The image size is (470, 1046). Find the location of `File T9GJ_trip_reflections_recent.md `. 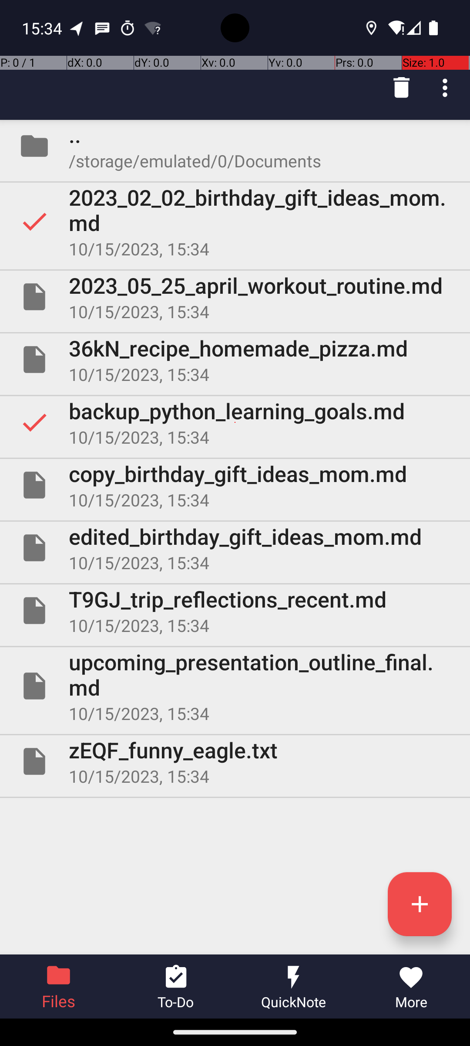

File T9GJ_trip_reflections_recent.md  is located at coordinates (235, 611).